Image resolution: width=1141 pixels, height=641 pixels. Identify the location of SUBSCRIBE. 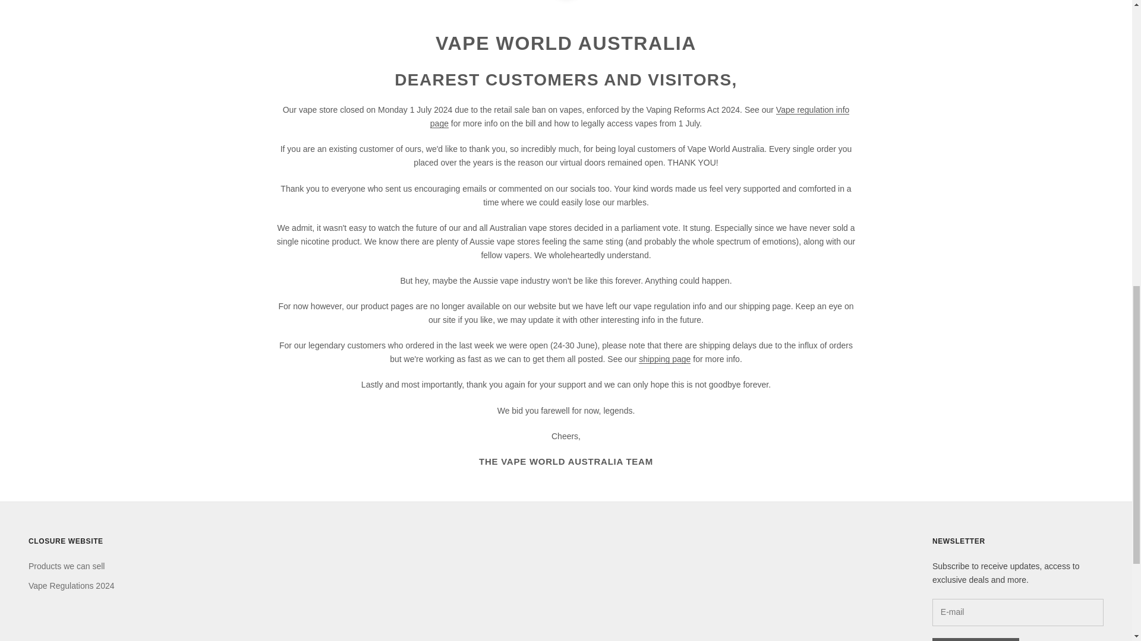
(975, 639).